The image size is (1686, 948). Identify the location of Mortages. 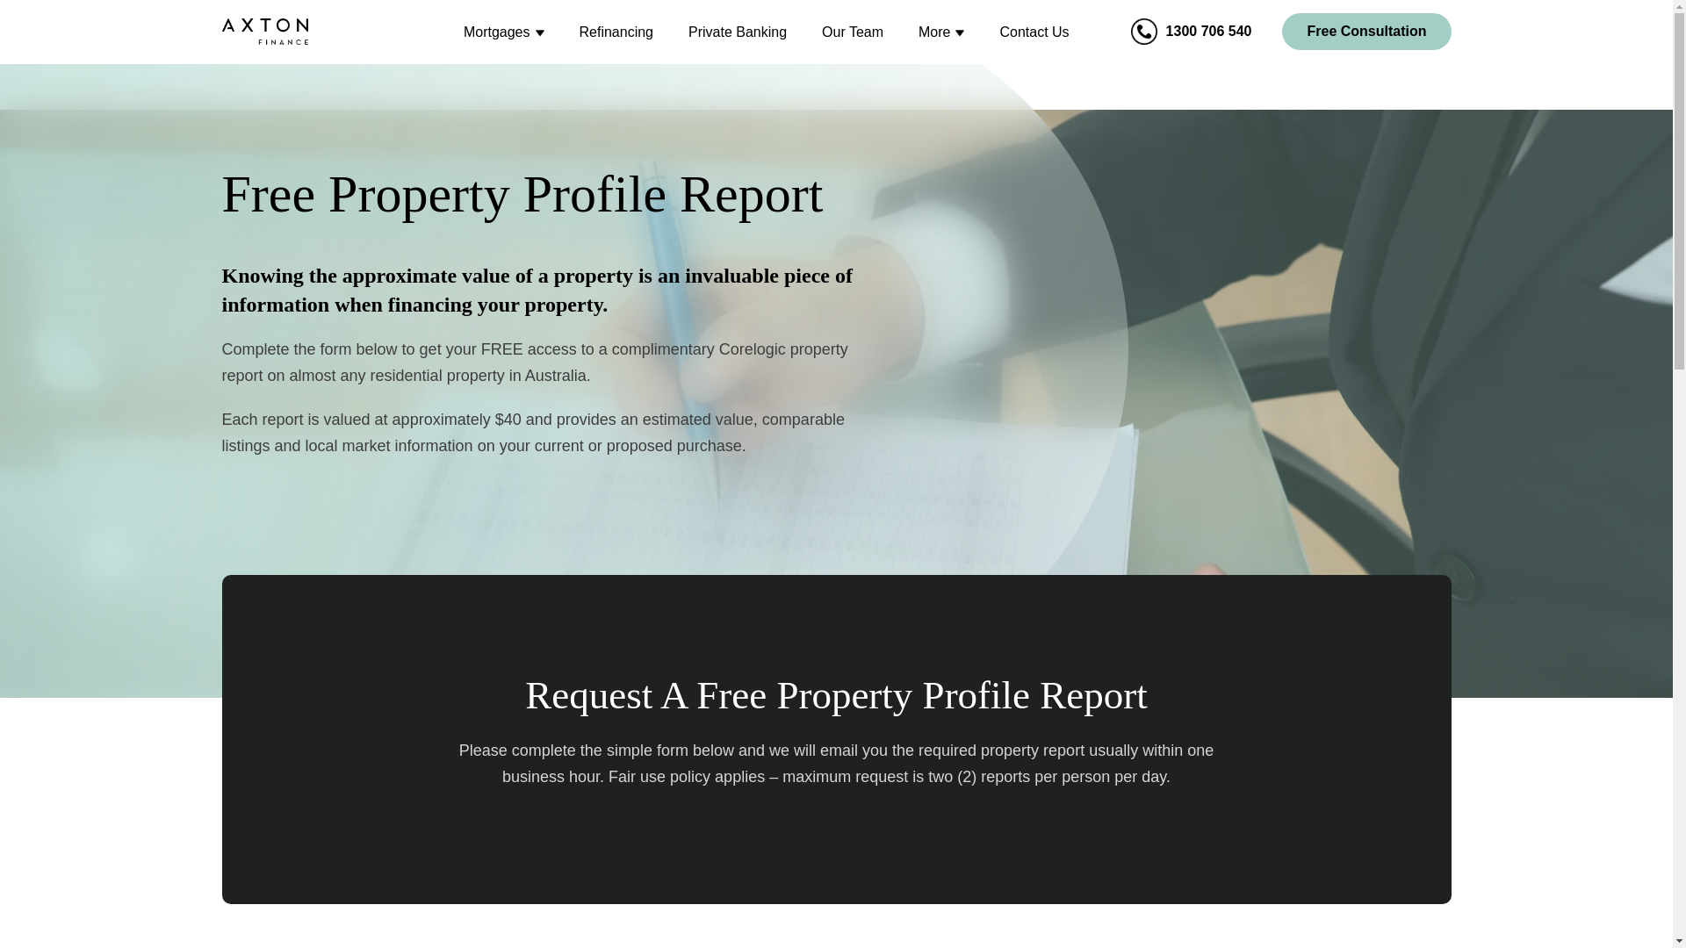
(497, 32).